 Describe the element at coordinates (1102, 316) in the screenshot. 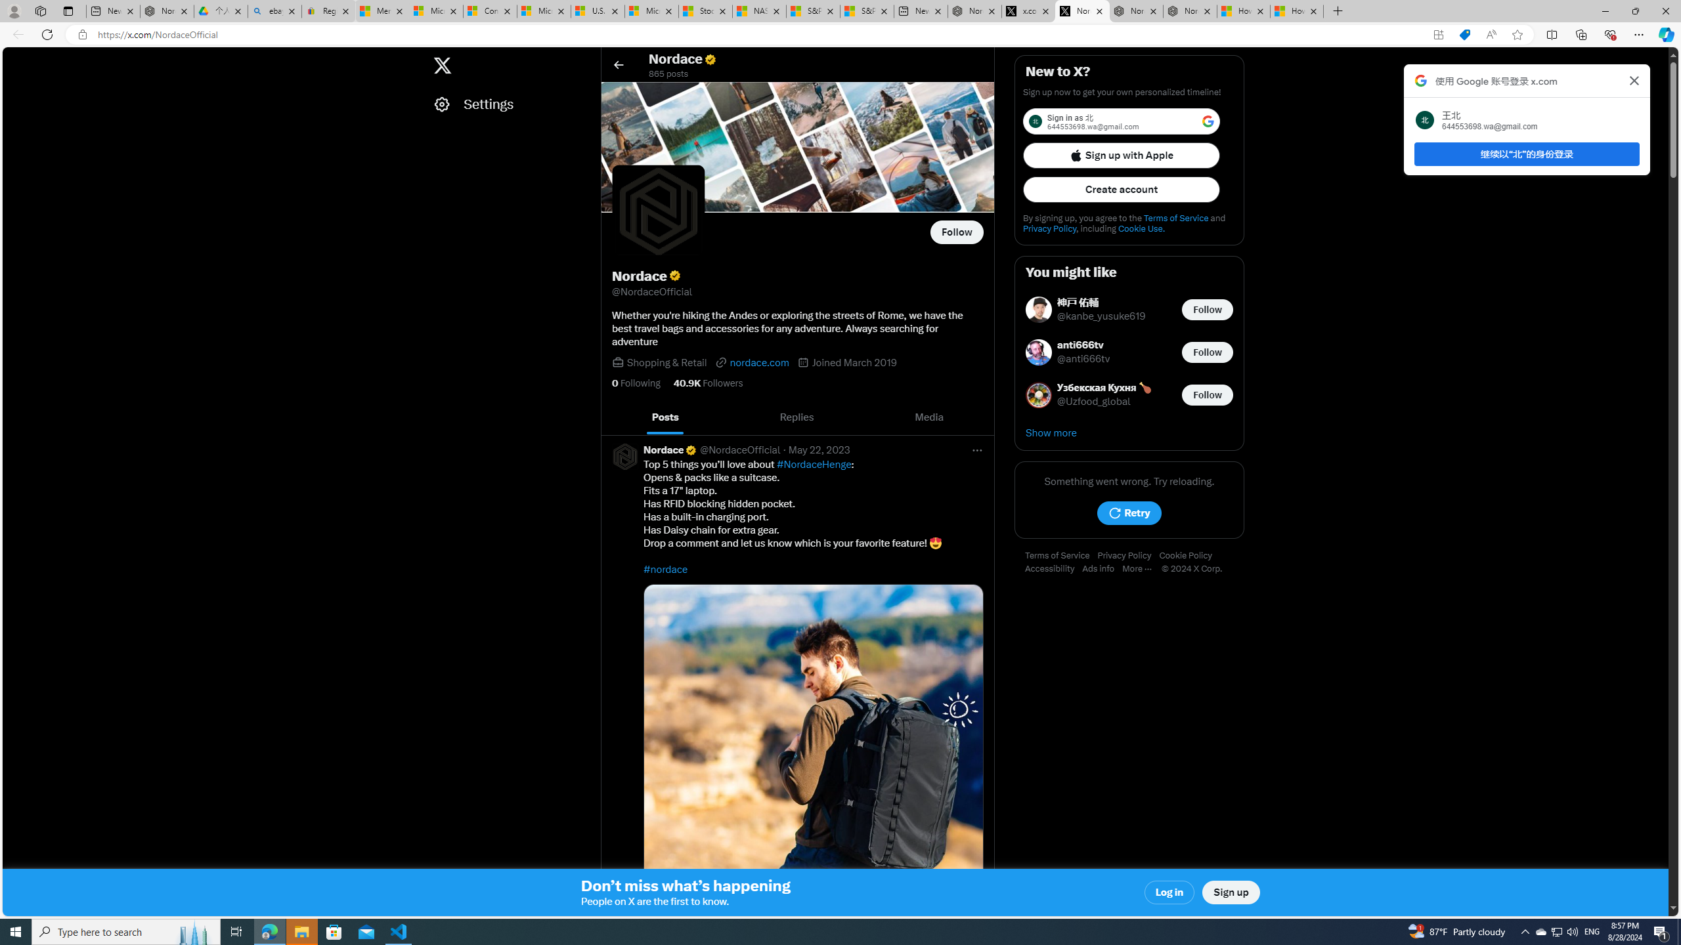

I see `@kanbe_yusuke619` at that location.